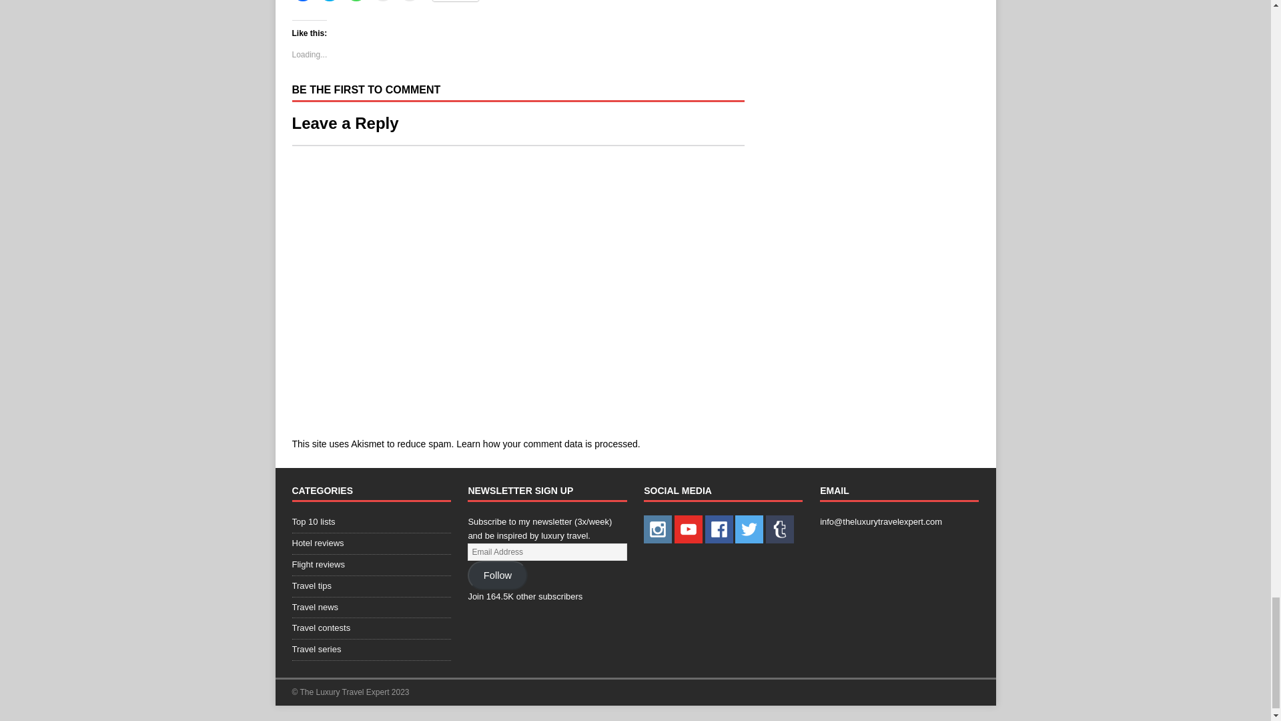  Describe the element at coordinates (330, 1) in the screenshot. I see `Click to share on Twitter` at that location.